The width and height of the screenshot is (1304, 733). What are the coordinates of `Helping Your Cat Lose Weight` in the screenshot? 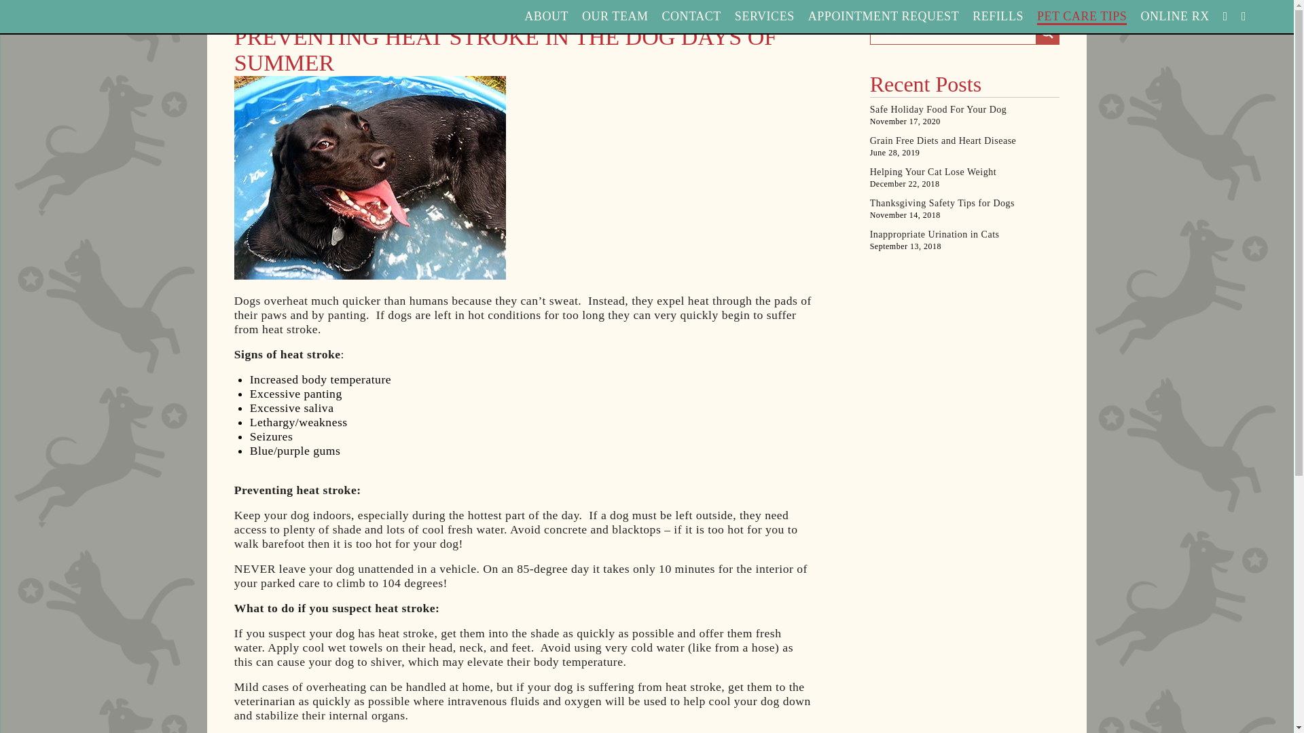 It's located at (964, 172).